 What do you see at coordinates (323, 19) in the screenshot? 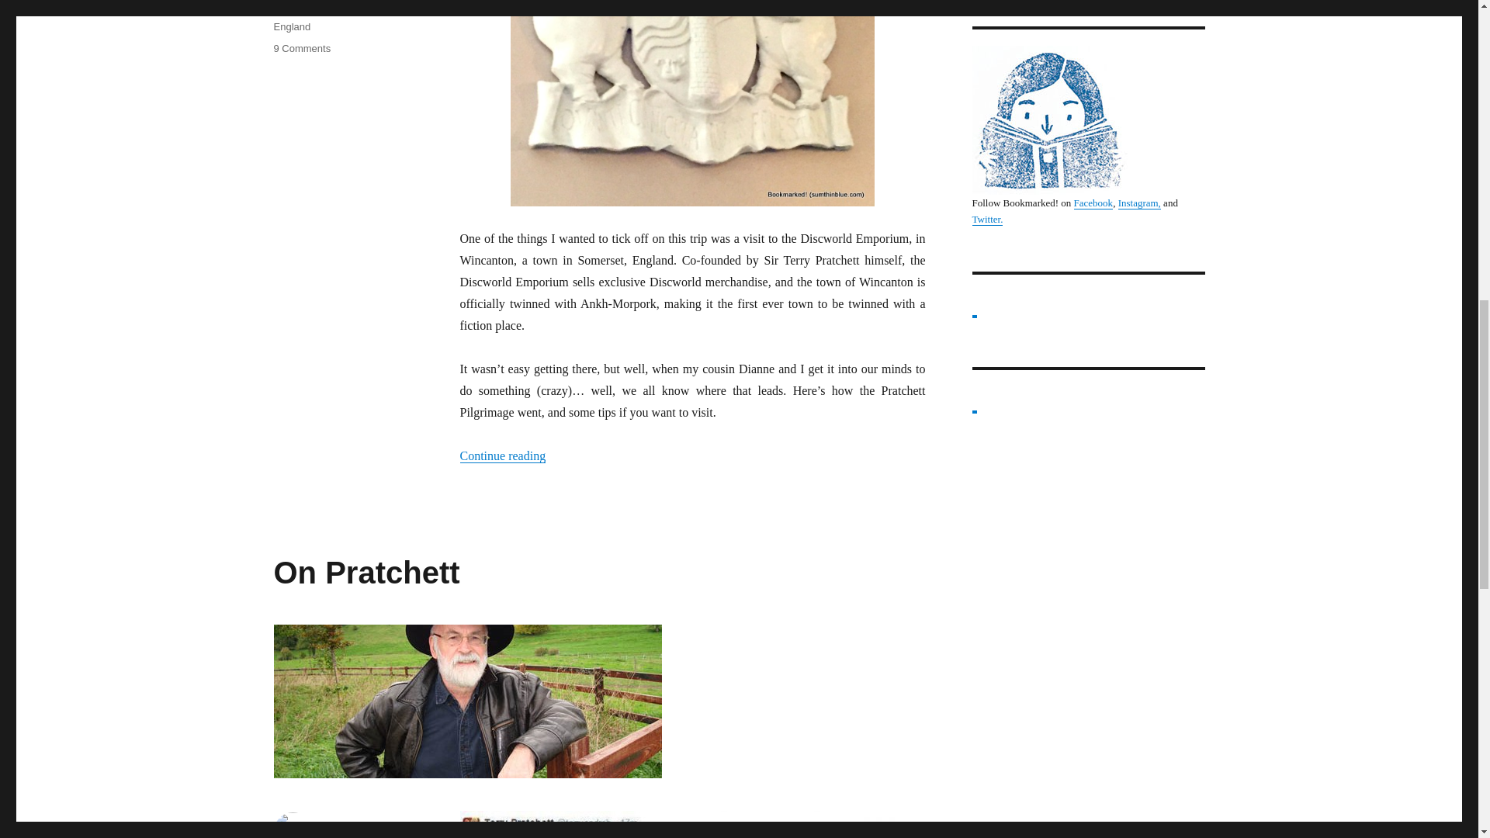
I see `Wincanton England` at bounding box center [323, 19].